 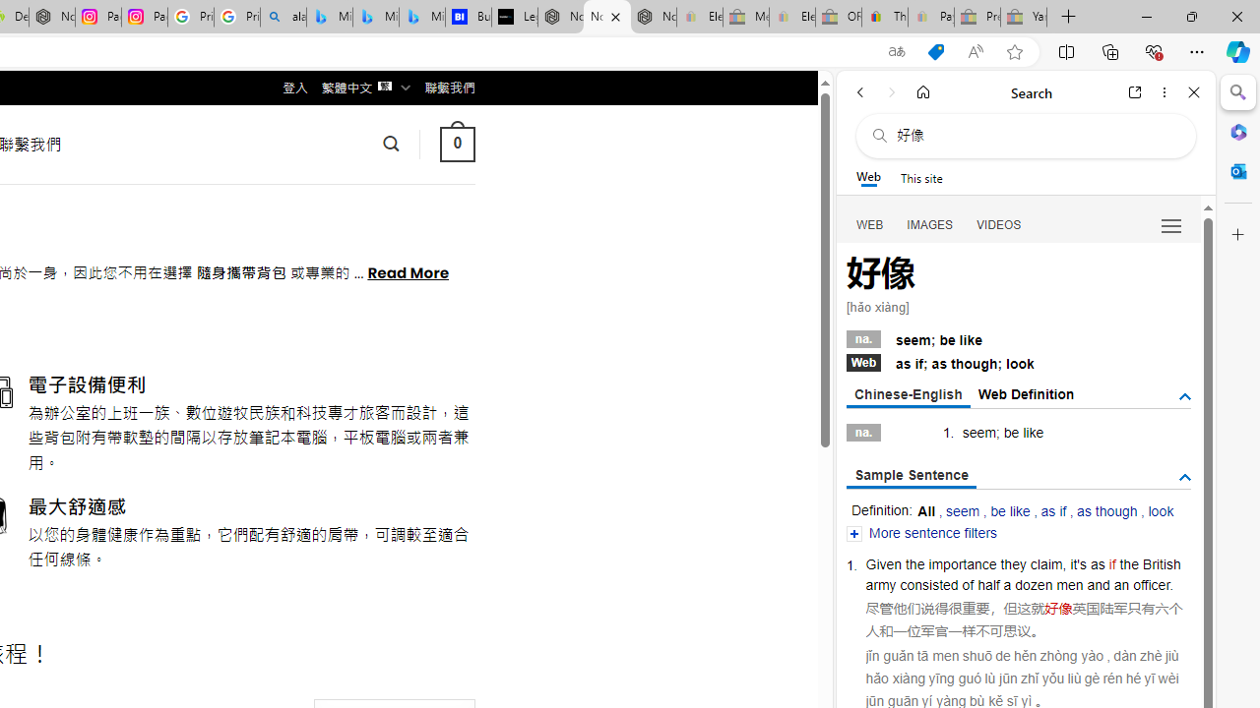 I want to click on claim, so click(x=1045, y=563).